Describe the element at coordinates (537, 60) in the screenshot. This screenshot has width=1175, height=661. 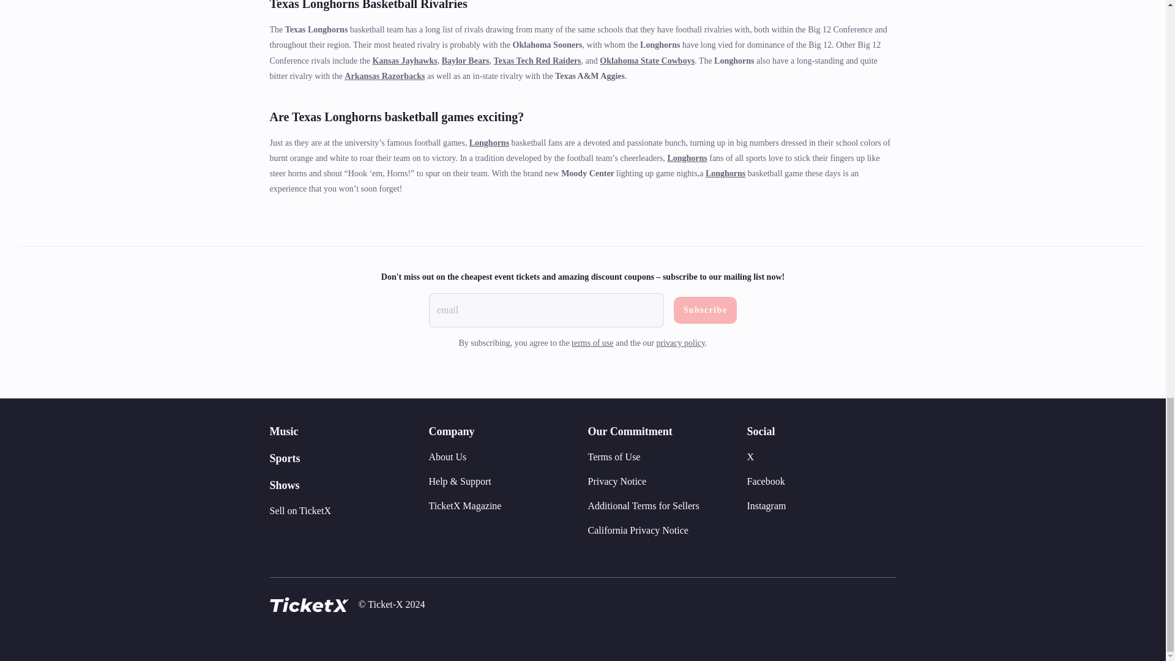
I see `Texas Tech Red Raiders` at that location.